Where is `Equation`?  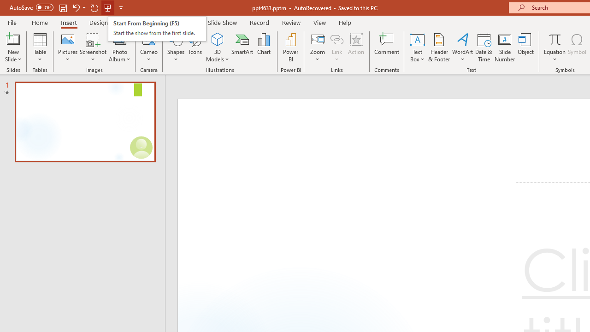 Equation is located at coordinates (555, 47).